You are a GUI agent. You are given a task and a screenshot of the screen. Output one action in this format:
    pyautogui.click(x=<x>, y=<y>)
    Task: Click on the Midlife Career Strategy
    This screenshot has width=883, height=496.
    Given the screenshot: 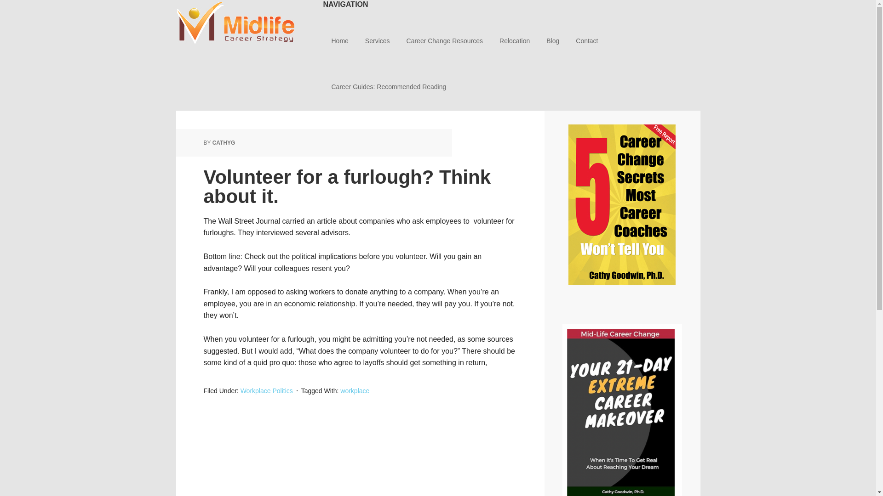 What is the action you would take?
    pyautogui.click(x=235, y=23)
    